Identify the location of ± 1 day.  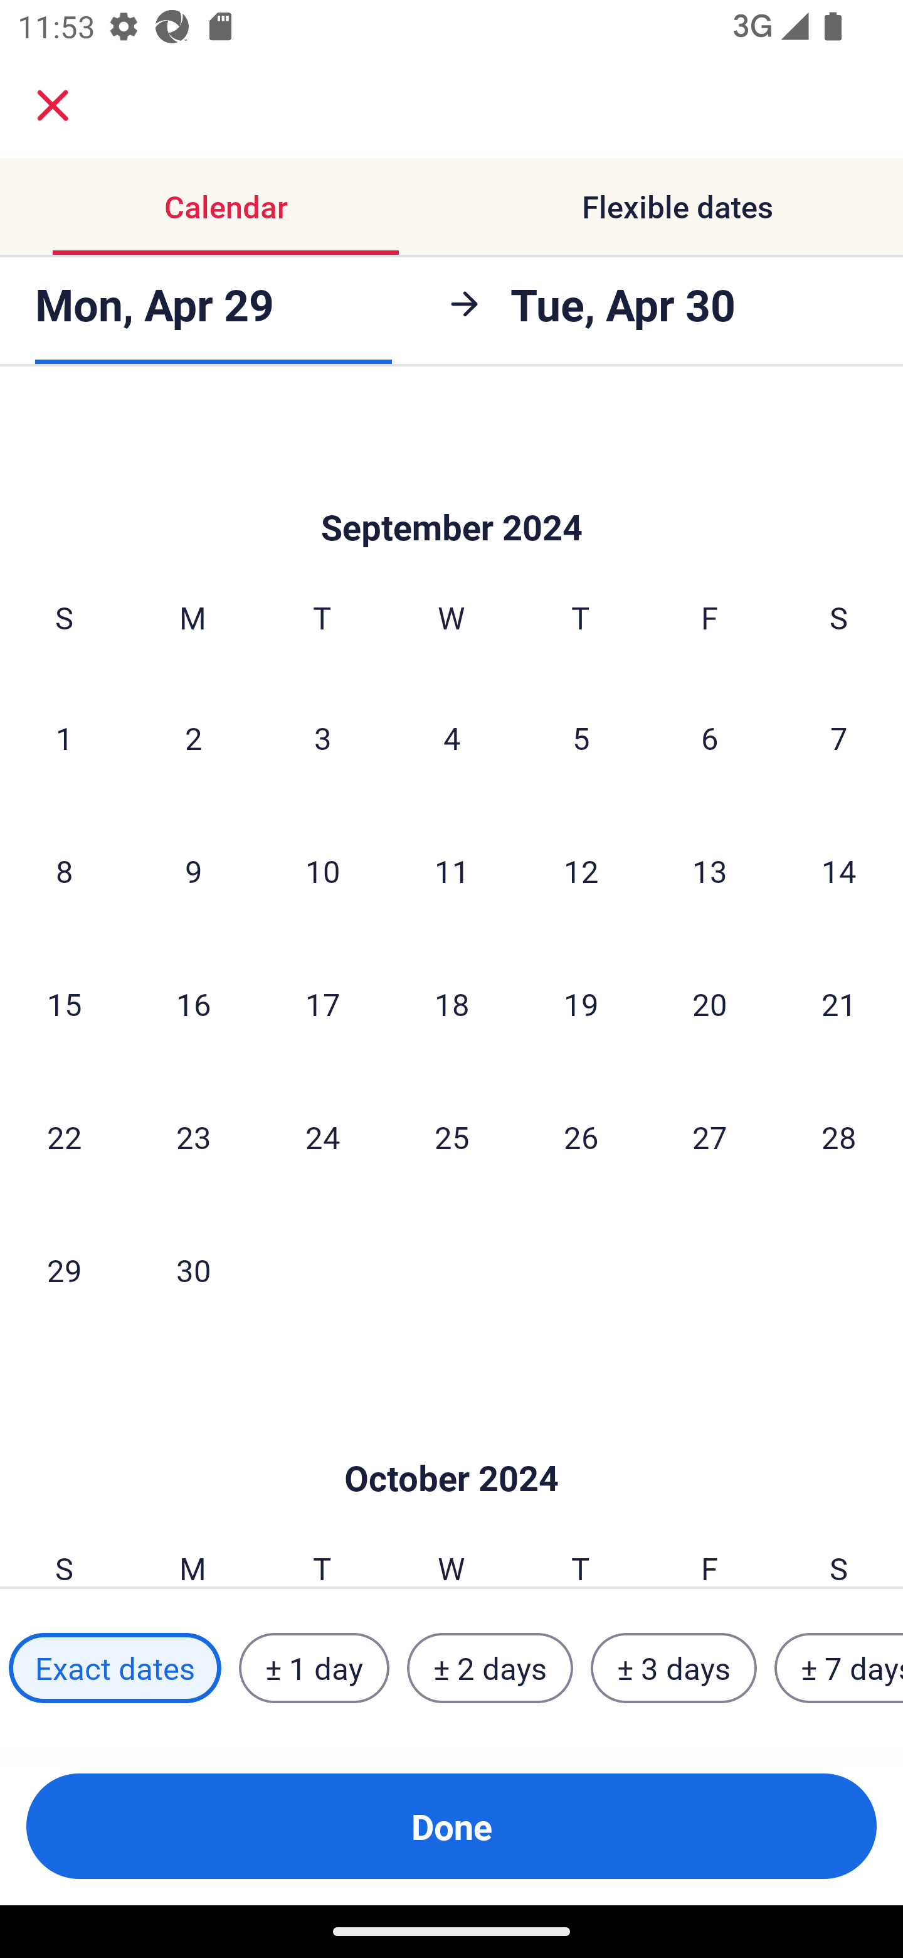
(314, 1668).